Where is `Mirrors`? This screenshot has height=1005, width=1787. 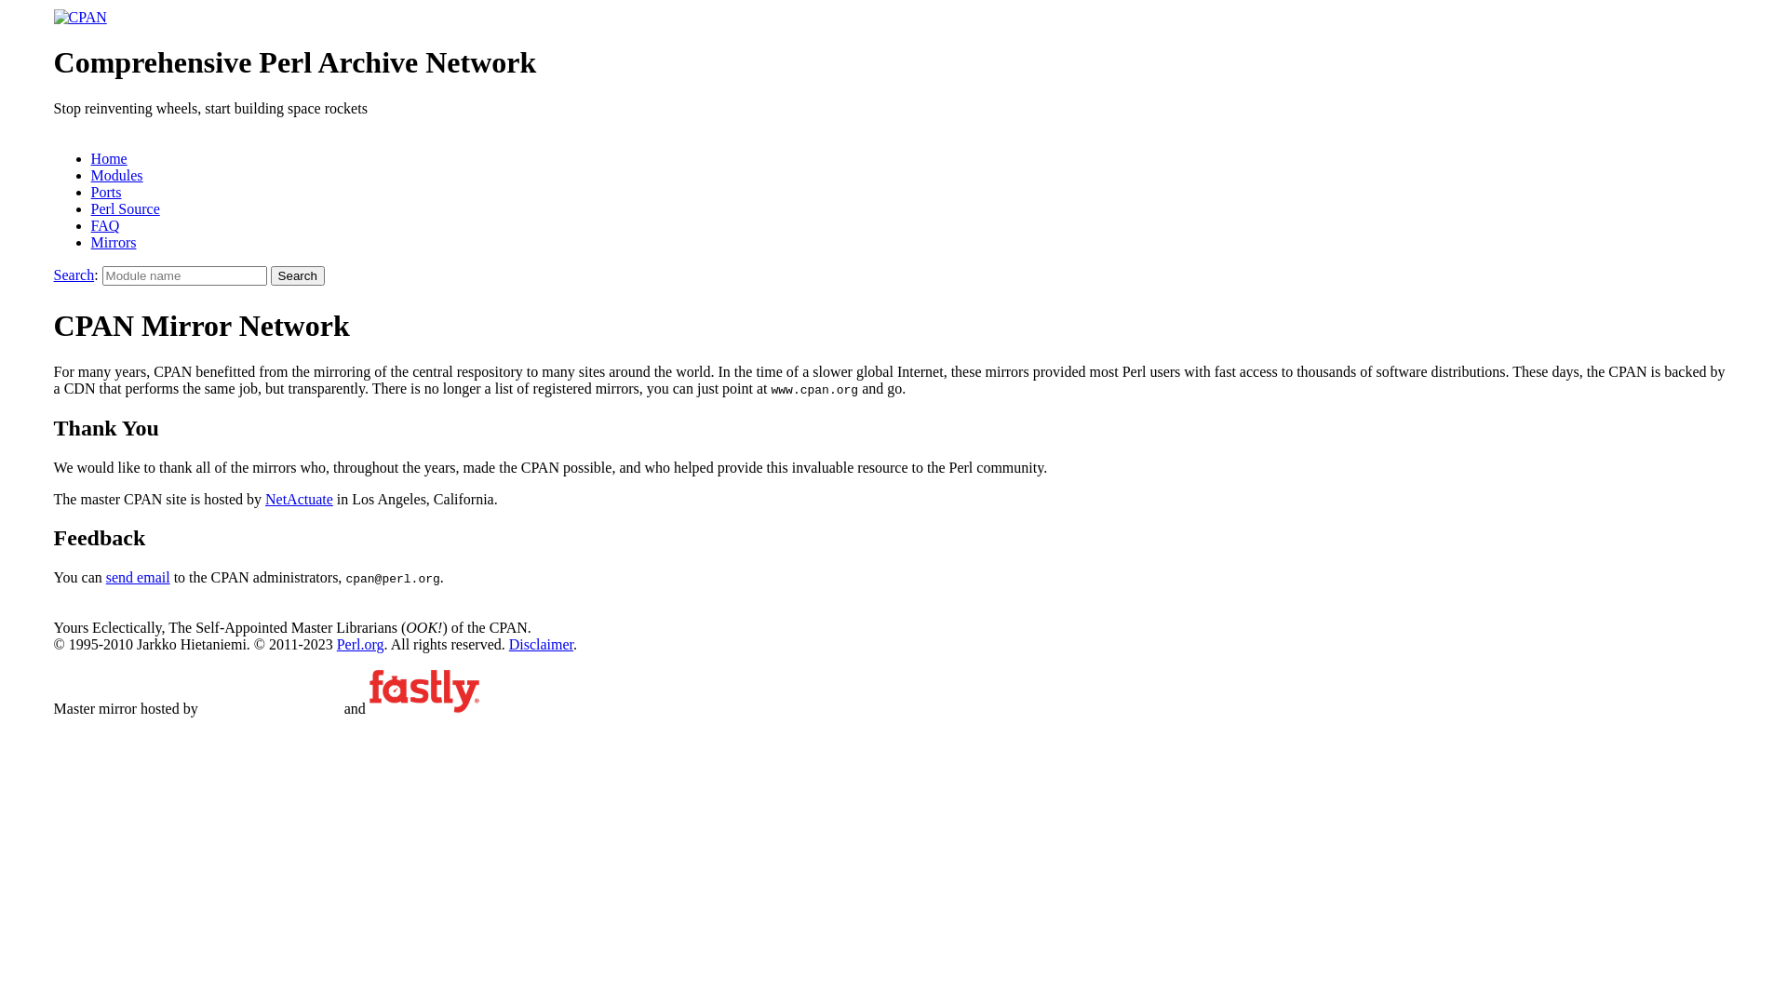 Mirrors is located at coordinates (114, 242).